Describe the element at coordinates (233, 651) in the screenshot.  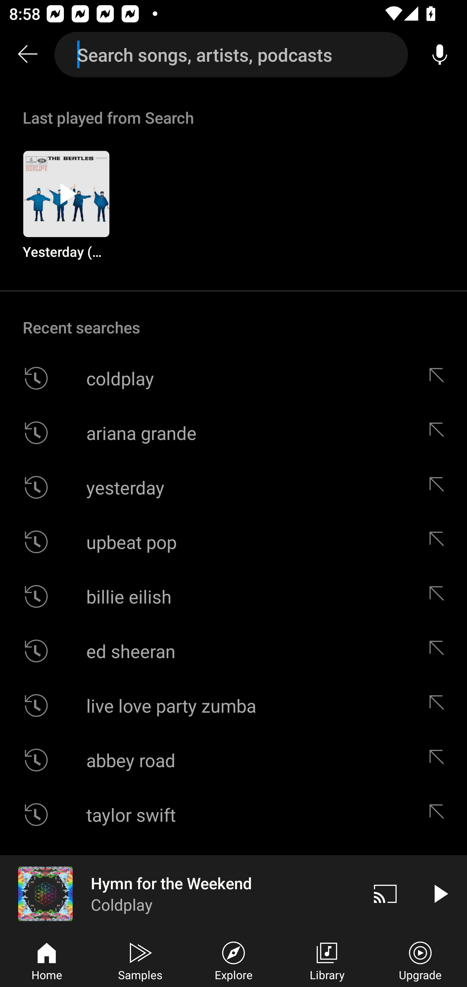
I see `ed sheeran Edit suggestion ed sheeran` at that location.